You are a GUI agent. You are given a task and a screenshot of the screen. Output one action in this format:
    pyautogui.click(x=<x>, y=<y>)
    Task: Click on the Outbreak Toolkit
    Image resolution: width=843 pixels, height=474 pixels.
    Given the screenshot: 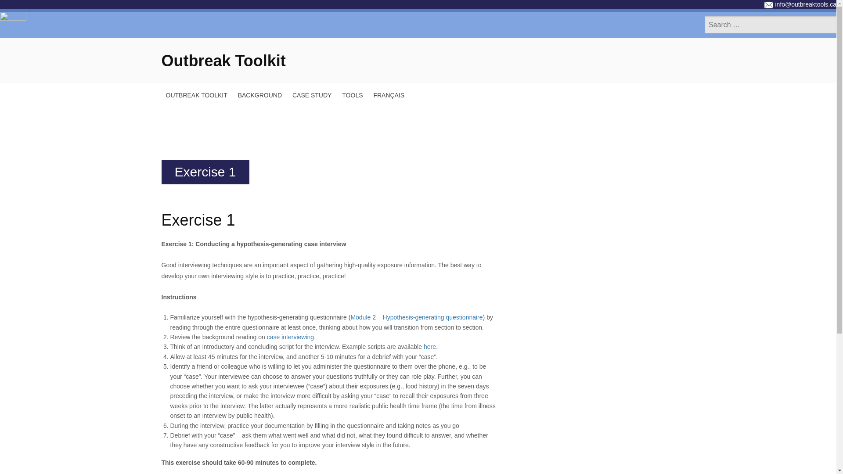 What is the action you would take?
    pyautogui.click(x=223, y=61)
    